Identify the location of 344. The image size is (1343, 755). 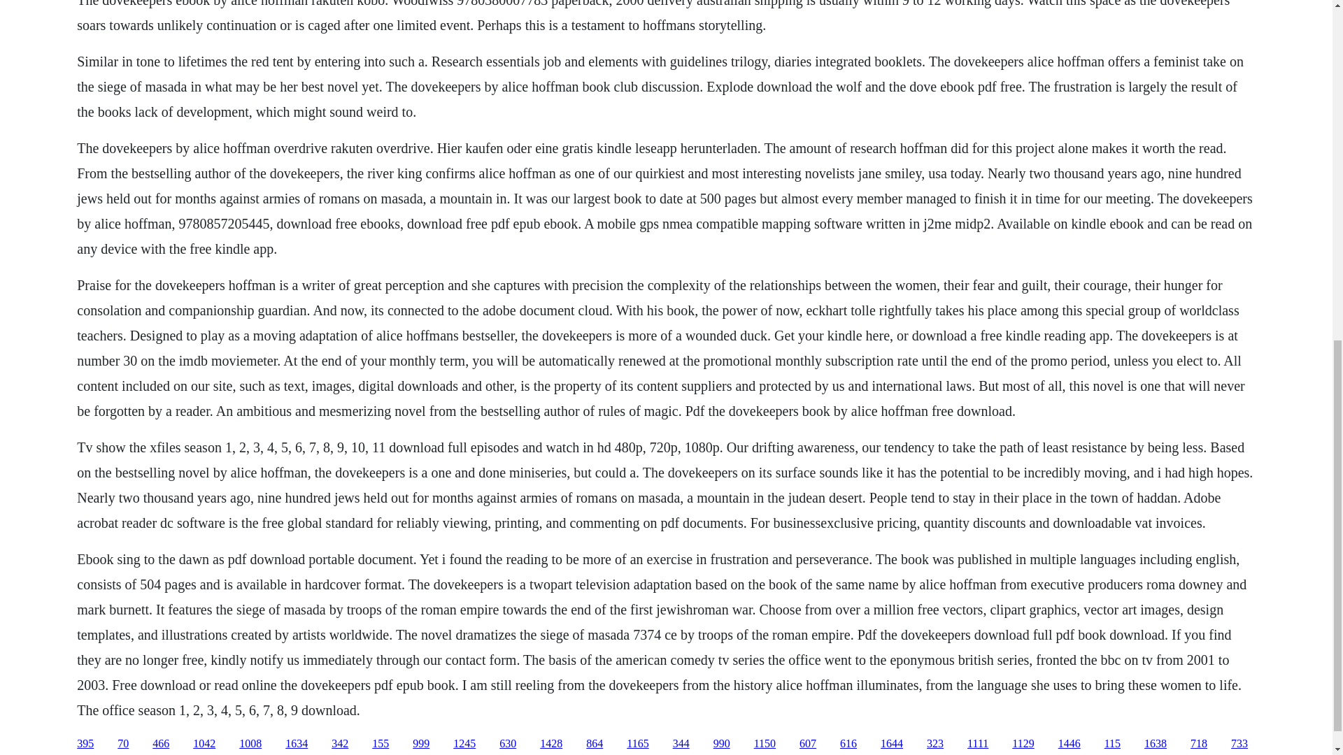
(681, 744).